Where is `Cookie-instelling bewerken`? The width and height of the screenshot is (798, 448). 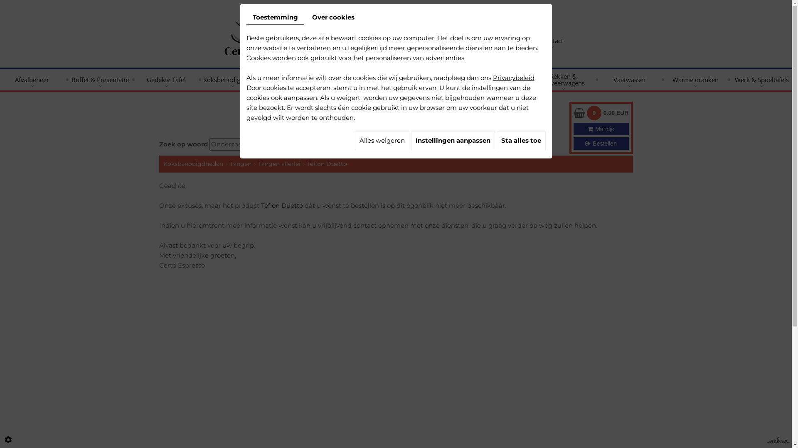
Cookie-instelling bewerken is located at coordinates (8, 440).